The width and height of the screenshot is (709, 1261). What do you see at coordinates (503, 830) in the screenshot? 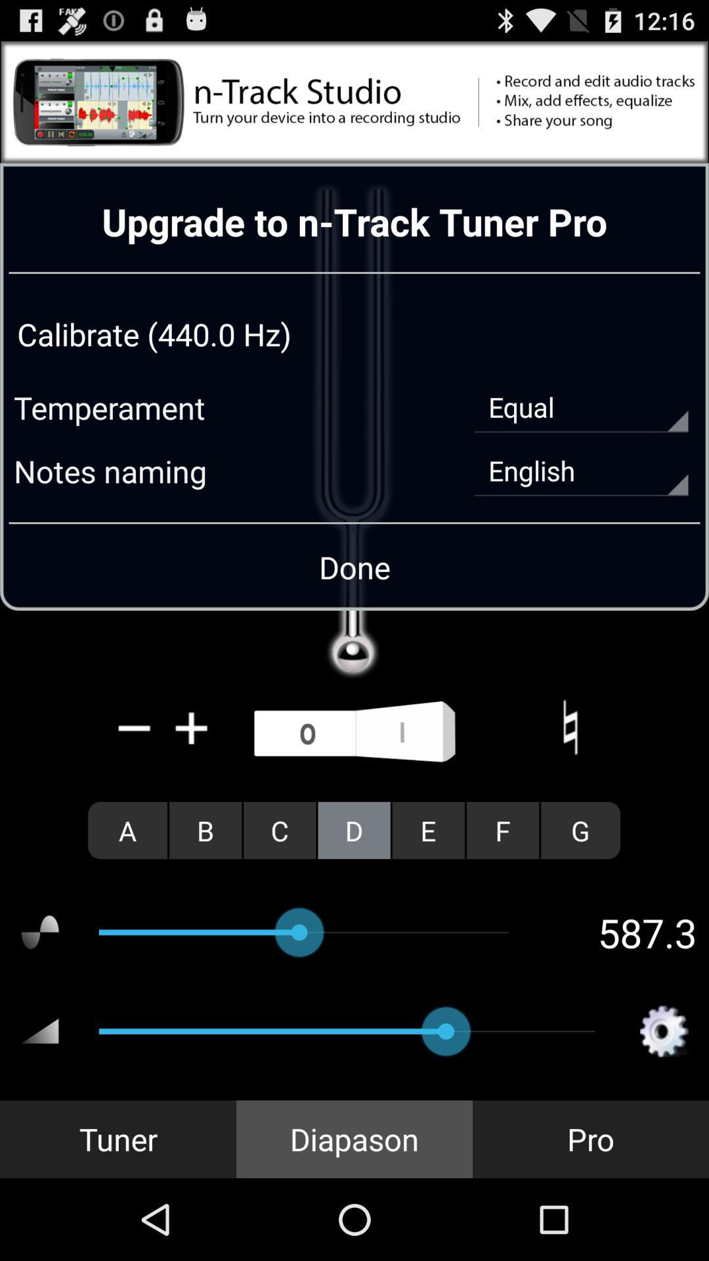
I see `launch the f radio button` at bounding box center [503, 830].